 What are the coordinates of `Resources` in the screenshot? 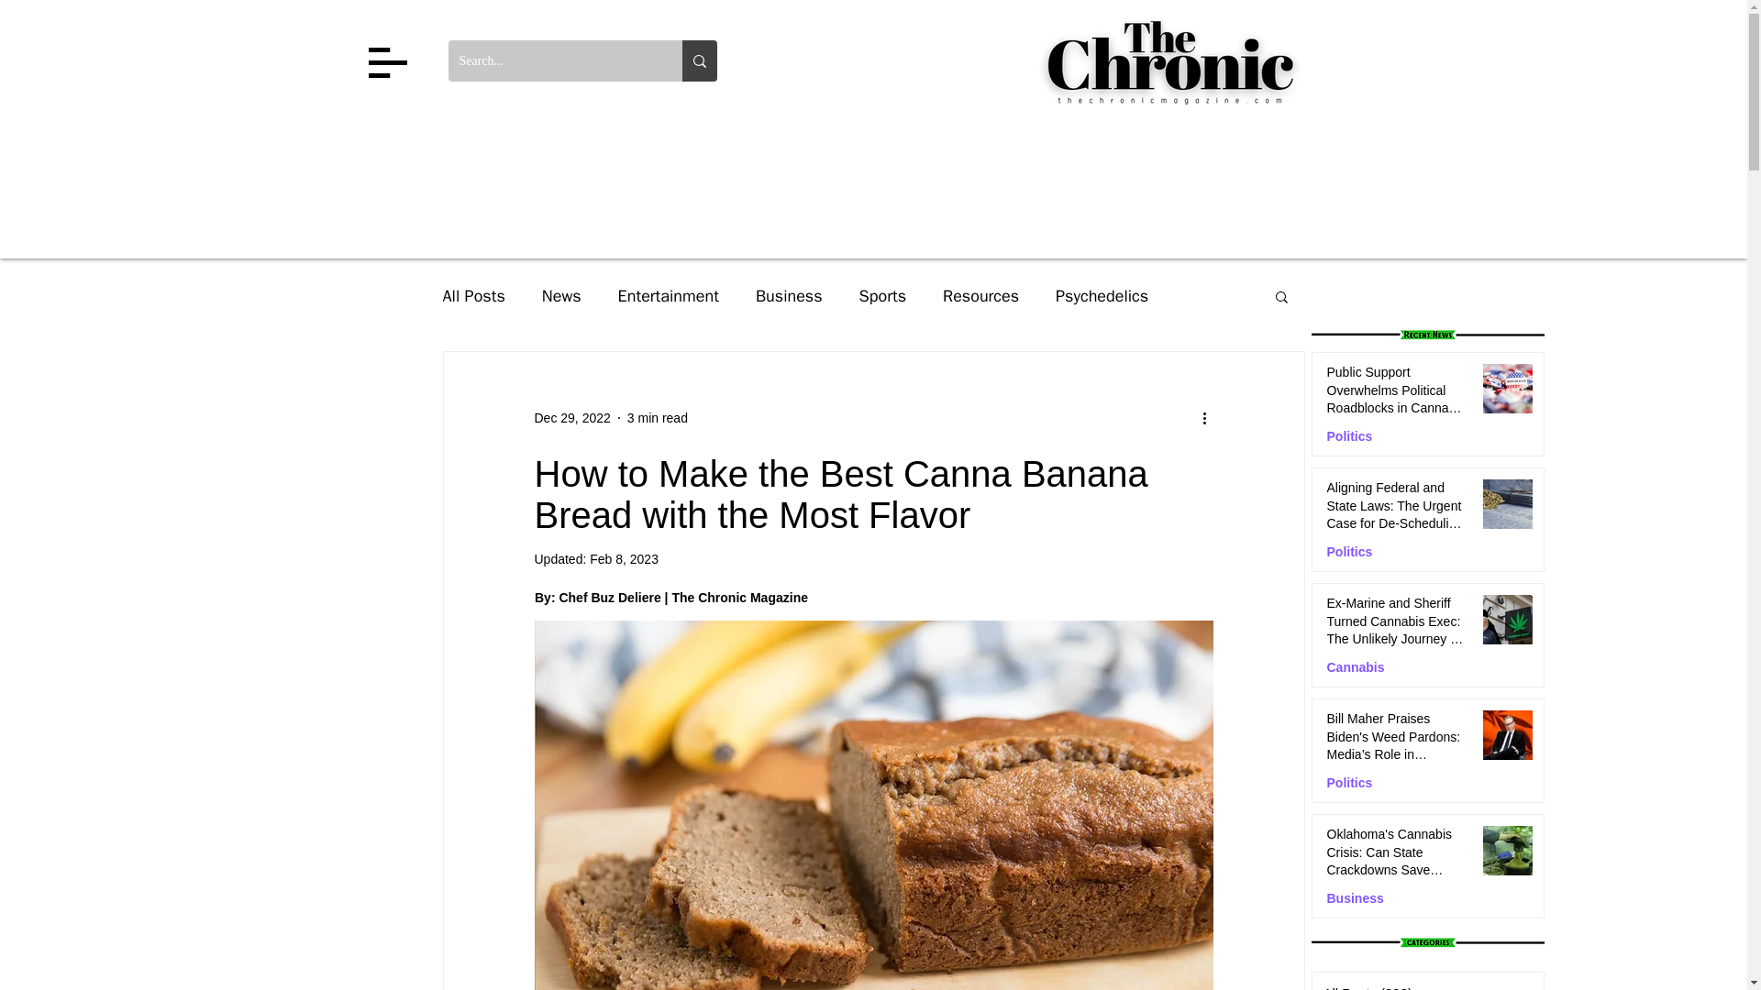 It's located at (980, 295).